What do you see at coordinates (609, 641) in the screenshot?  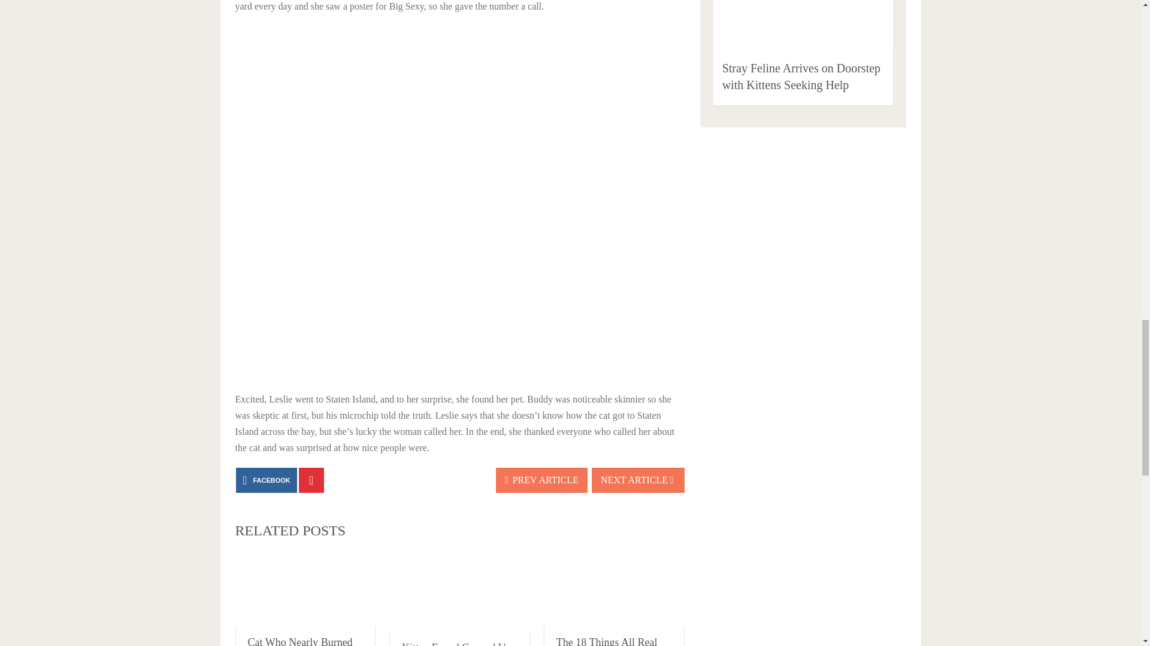 I see `The 18 Things All Real Cat Lovers Know To Be True` at bounding box center [609, 641].